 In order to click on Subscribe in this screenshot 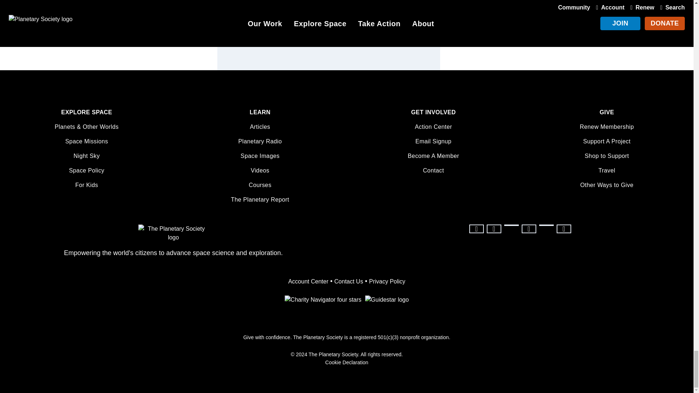, I will do `click(411, 20)`.